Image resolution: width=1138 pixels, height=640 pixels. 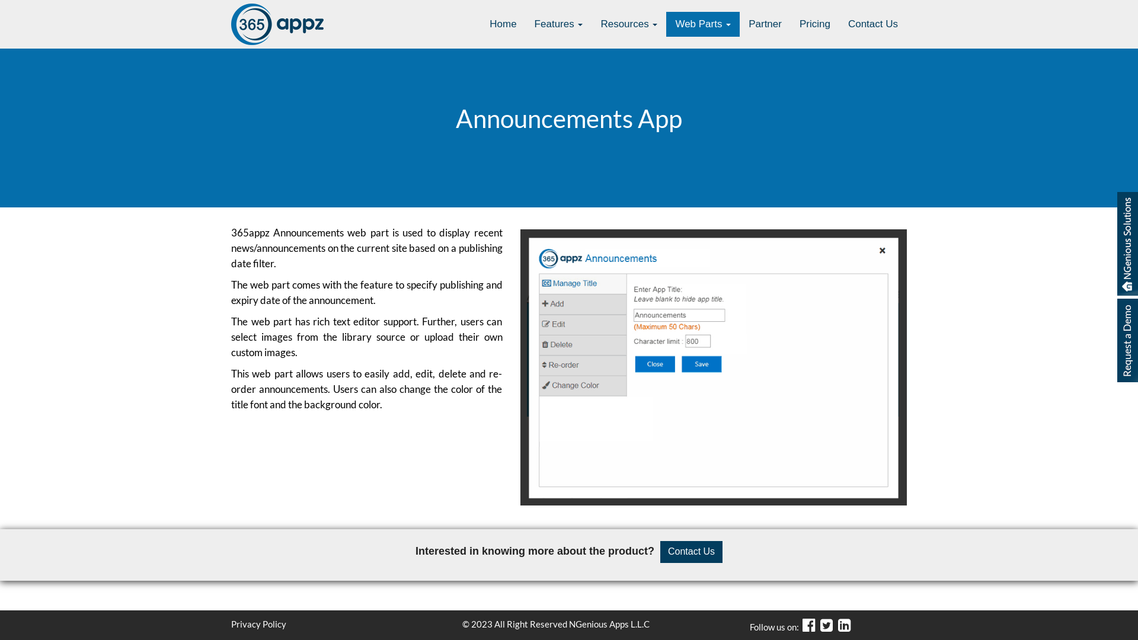 I want to click on Pricing, so click(x=815, y=24).